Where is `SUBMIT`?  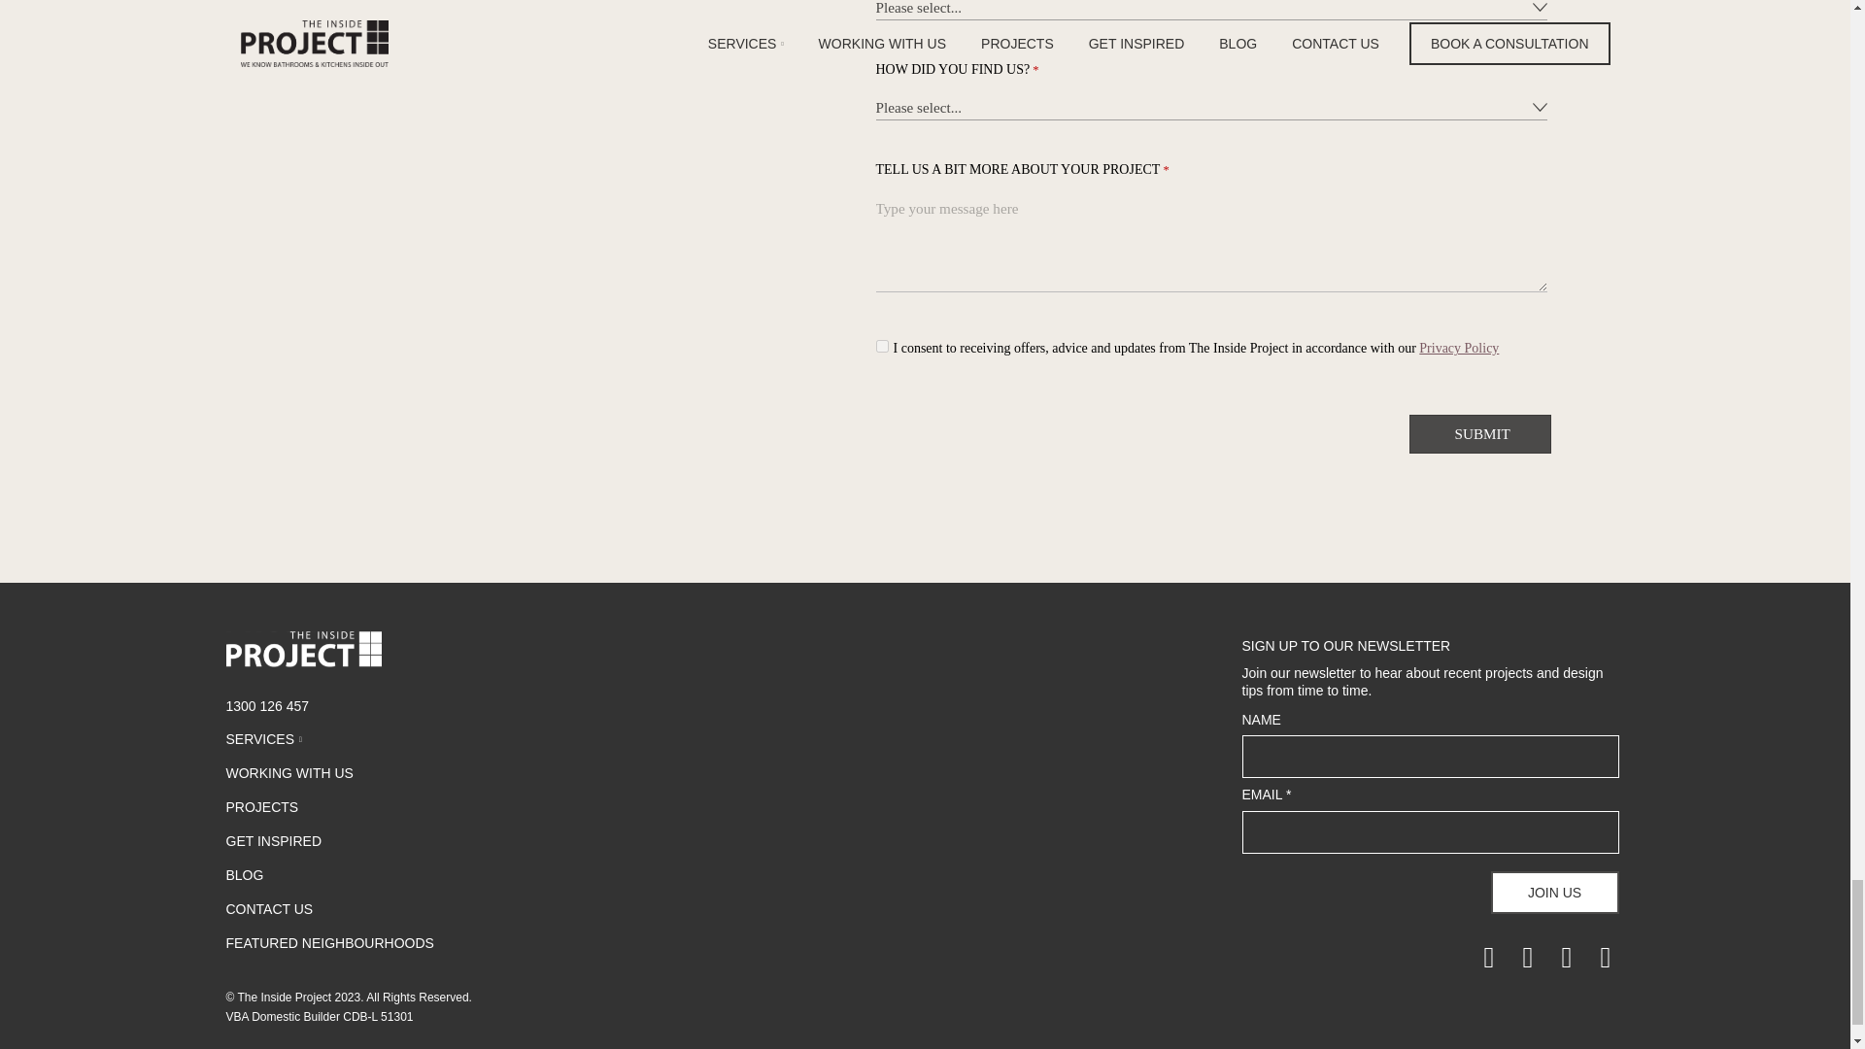 SUBMIT is located at coordinates (1480, 433).